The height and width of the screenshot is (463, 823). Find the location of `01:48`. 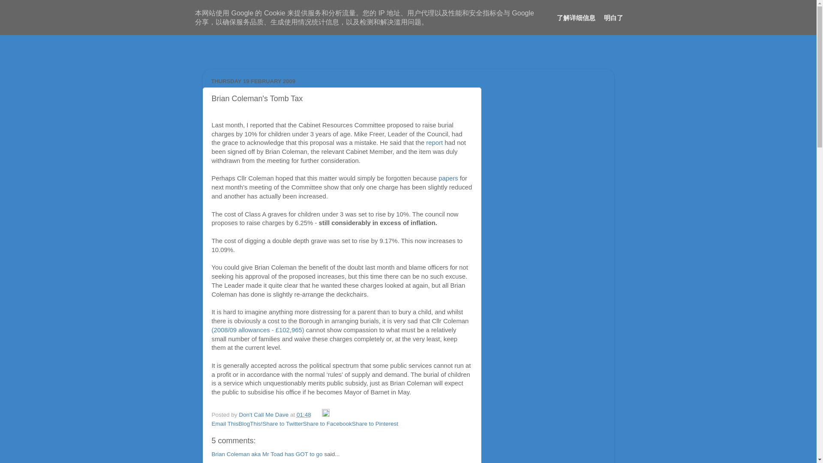

01:48 is located at coordinates (303, 415).